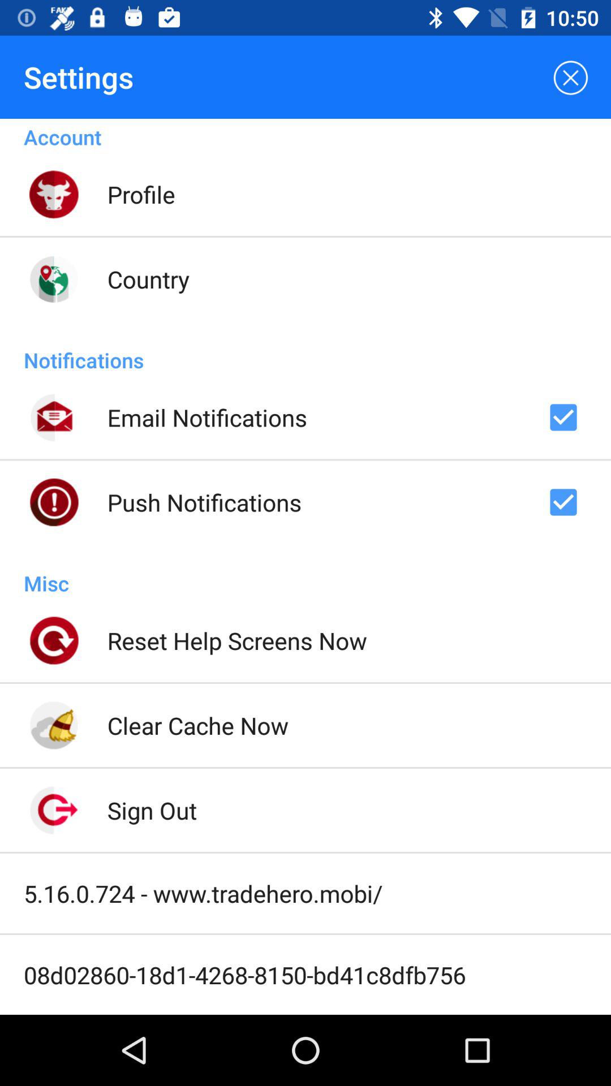  I want to click on launch the item below misc icon, so click(236, 640).